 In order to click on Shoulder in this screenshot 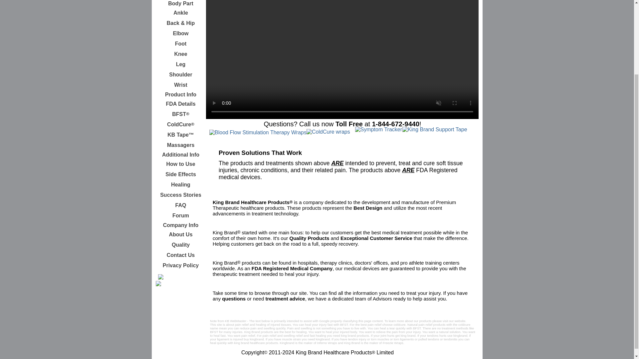, I will do `click(181, 74)`.